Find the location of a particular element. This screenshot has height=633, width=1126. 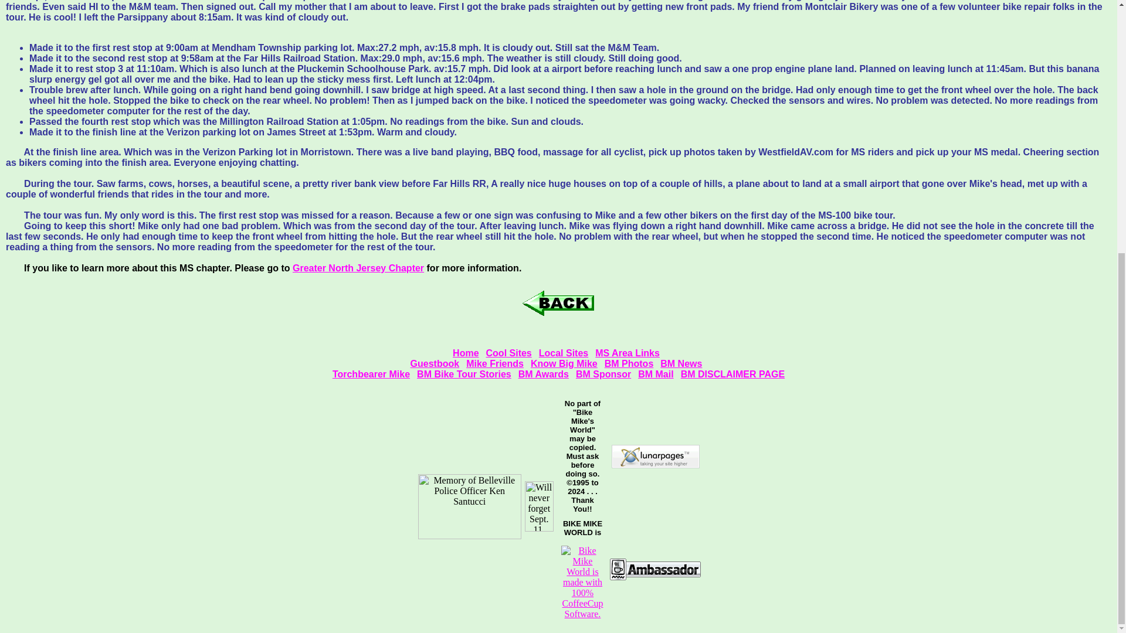

MS Area Links is located at coordinates (628, 353).